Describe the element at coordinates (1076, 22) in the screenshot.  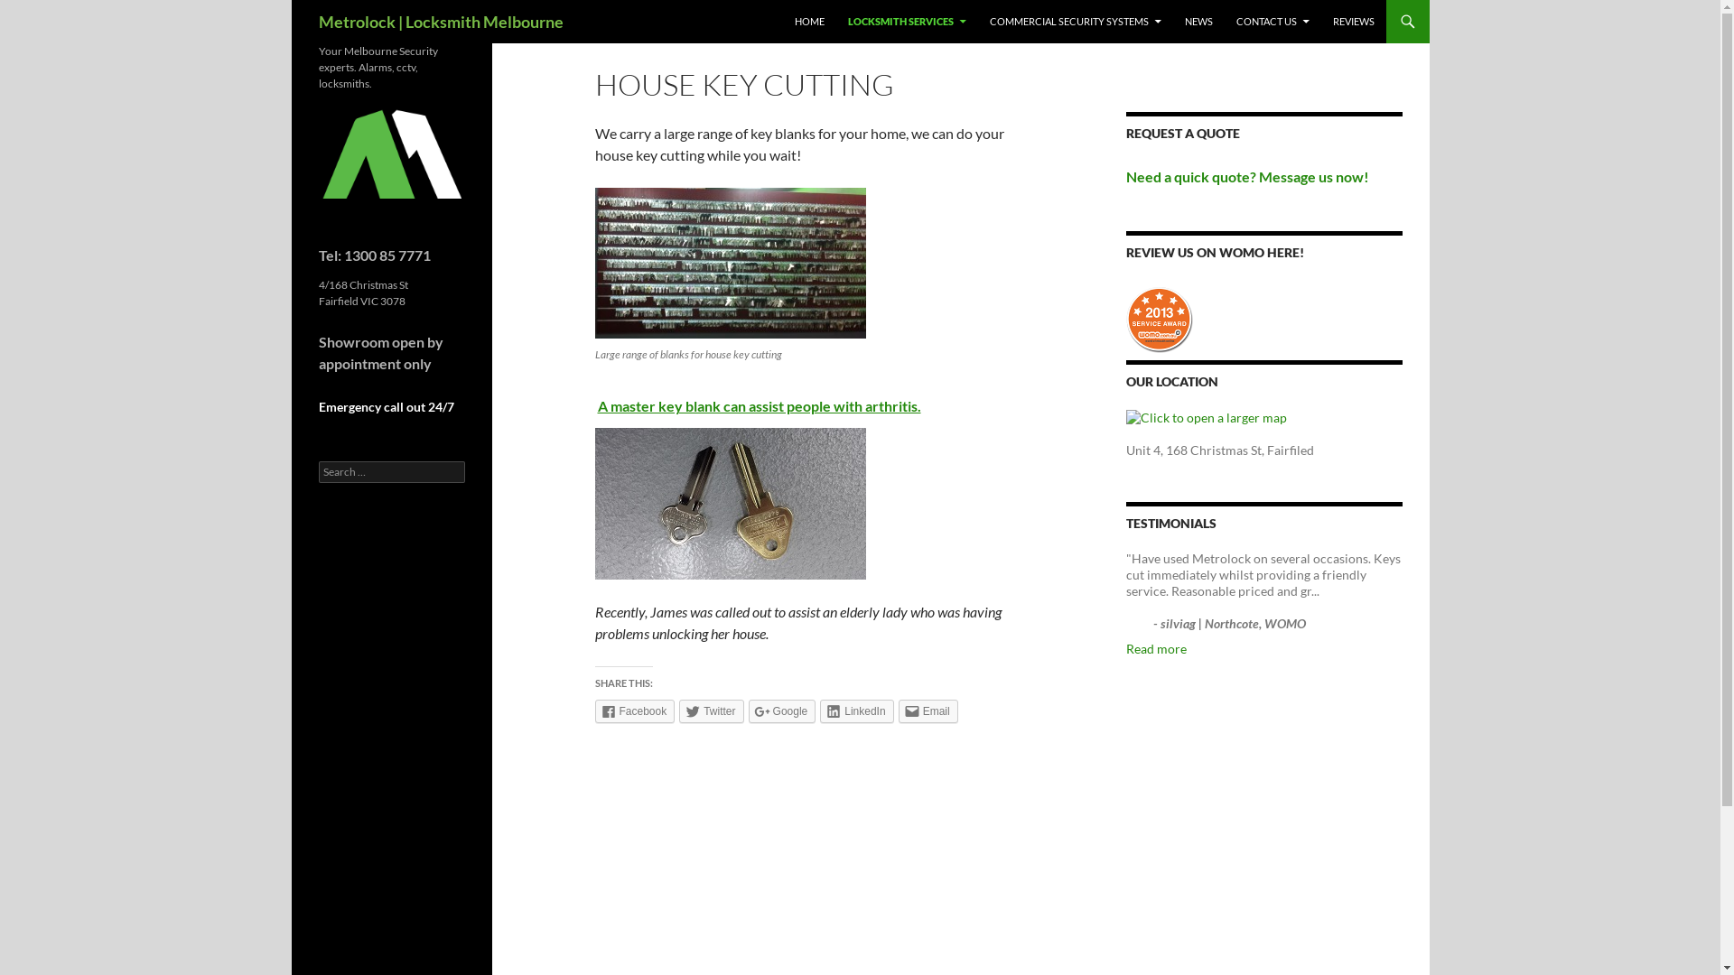
I see `COMMERCIAL SECURITY SYSTEMS` at that location.